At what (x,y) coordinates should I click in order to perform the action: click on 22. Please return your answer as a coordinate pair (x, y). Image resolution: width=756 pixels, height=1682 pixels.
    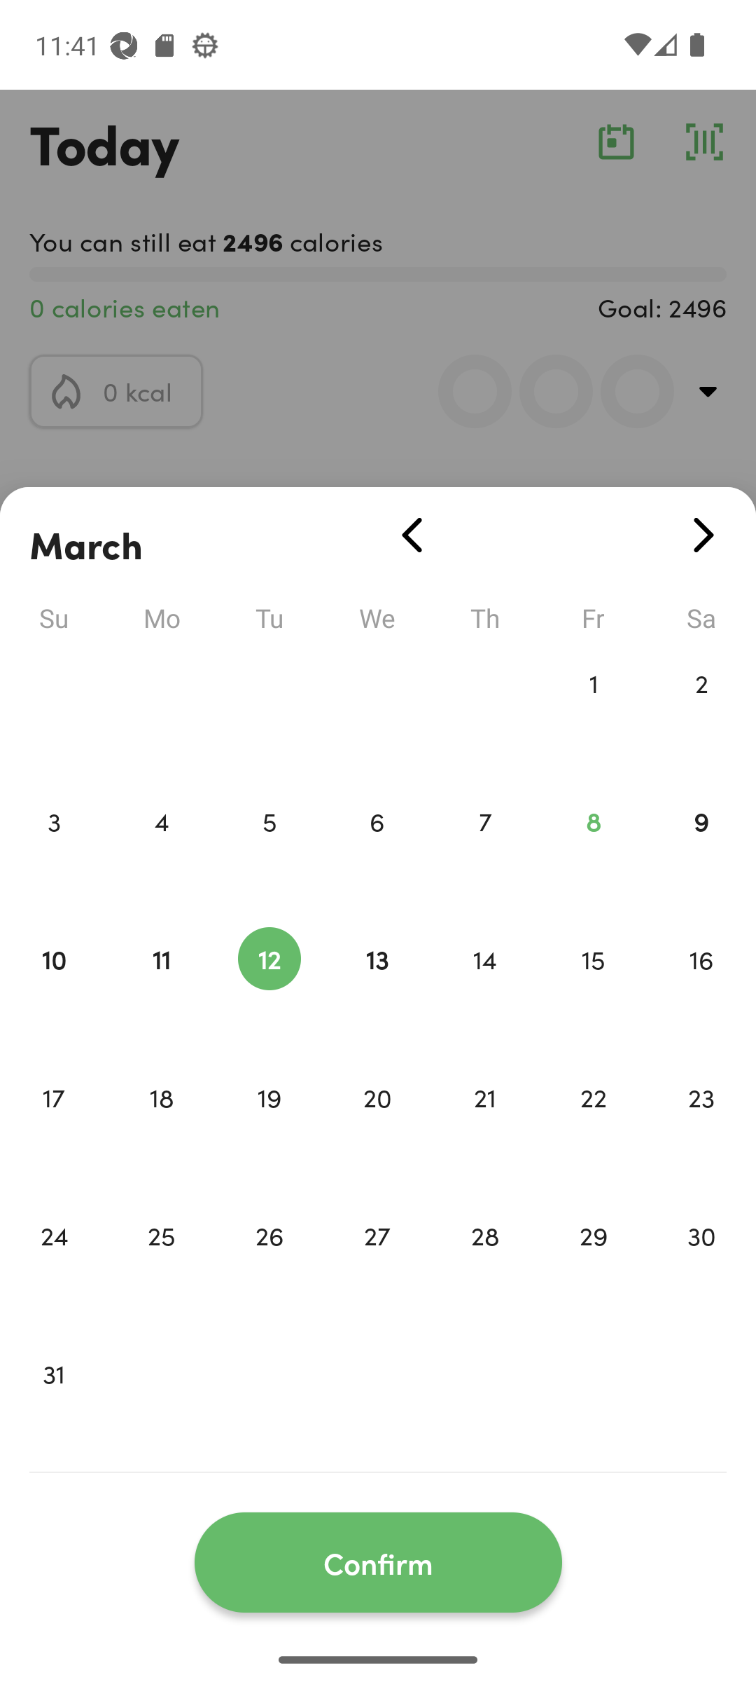
    Looking at the image, I should click on (594, 1127).